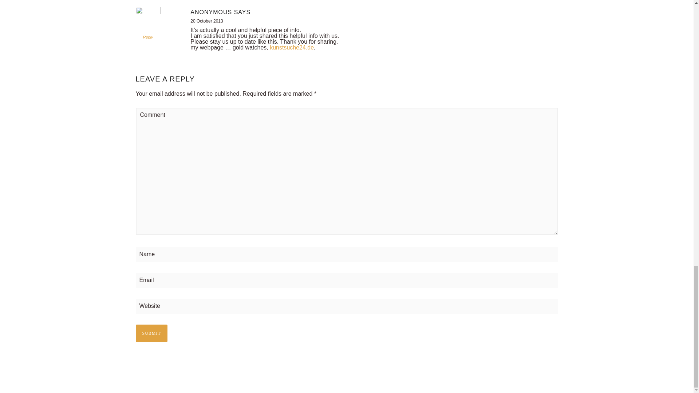 The image size is (699, 393). What do you see at coordinates (148, 37) in the screenshot?
I see `Reply` at bounding box center [148, 37].